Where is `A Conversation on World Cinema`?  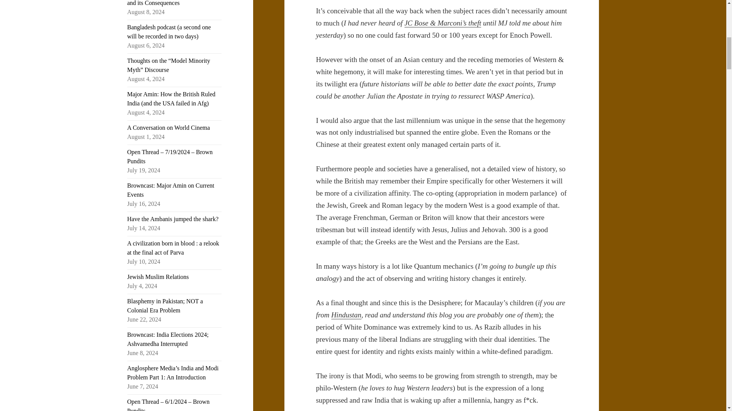
A Conversation on World Cinema is located at coordinates (169, 128).